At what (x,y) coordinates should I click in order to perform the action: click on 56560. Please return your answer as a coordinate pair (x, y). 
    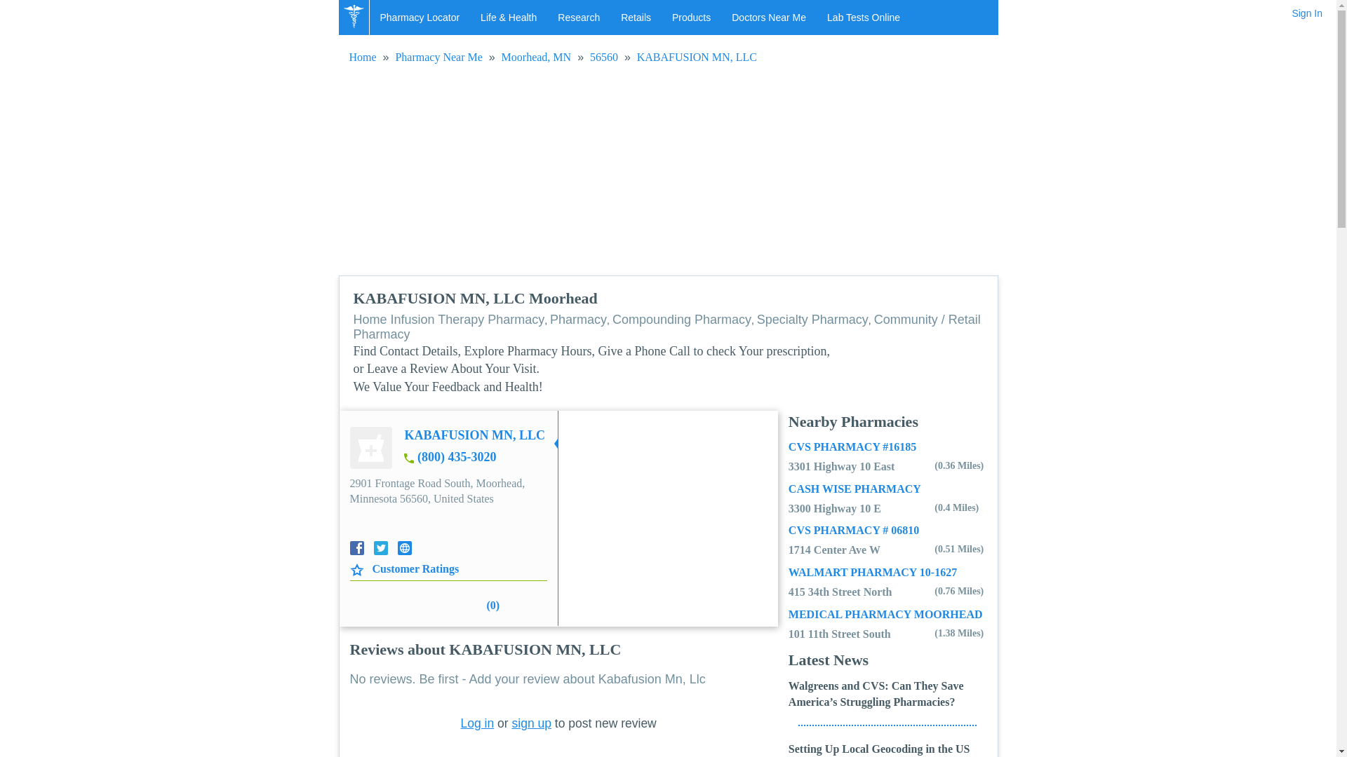
    Looking at the image, I should click on (603, 56).